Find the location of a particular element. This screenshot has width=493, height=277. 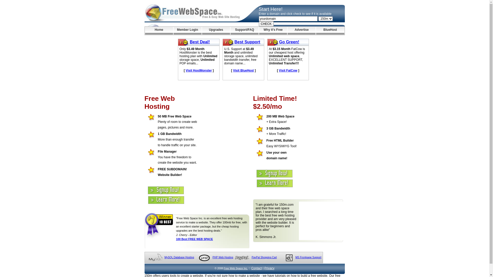

Advertise is located at coordinates (301, 31).